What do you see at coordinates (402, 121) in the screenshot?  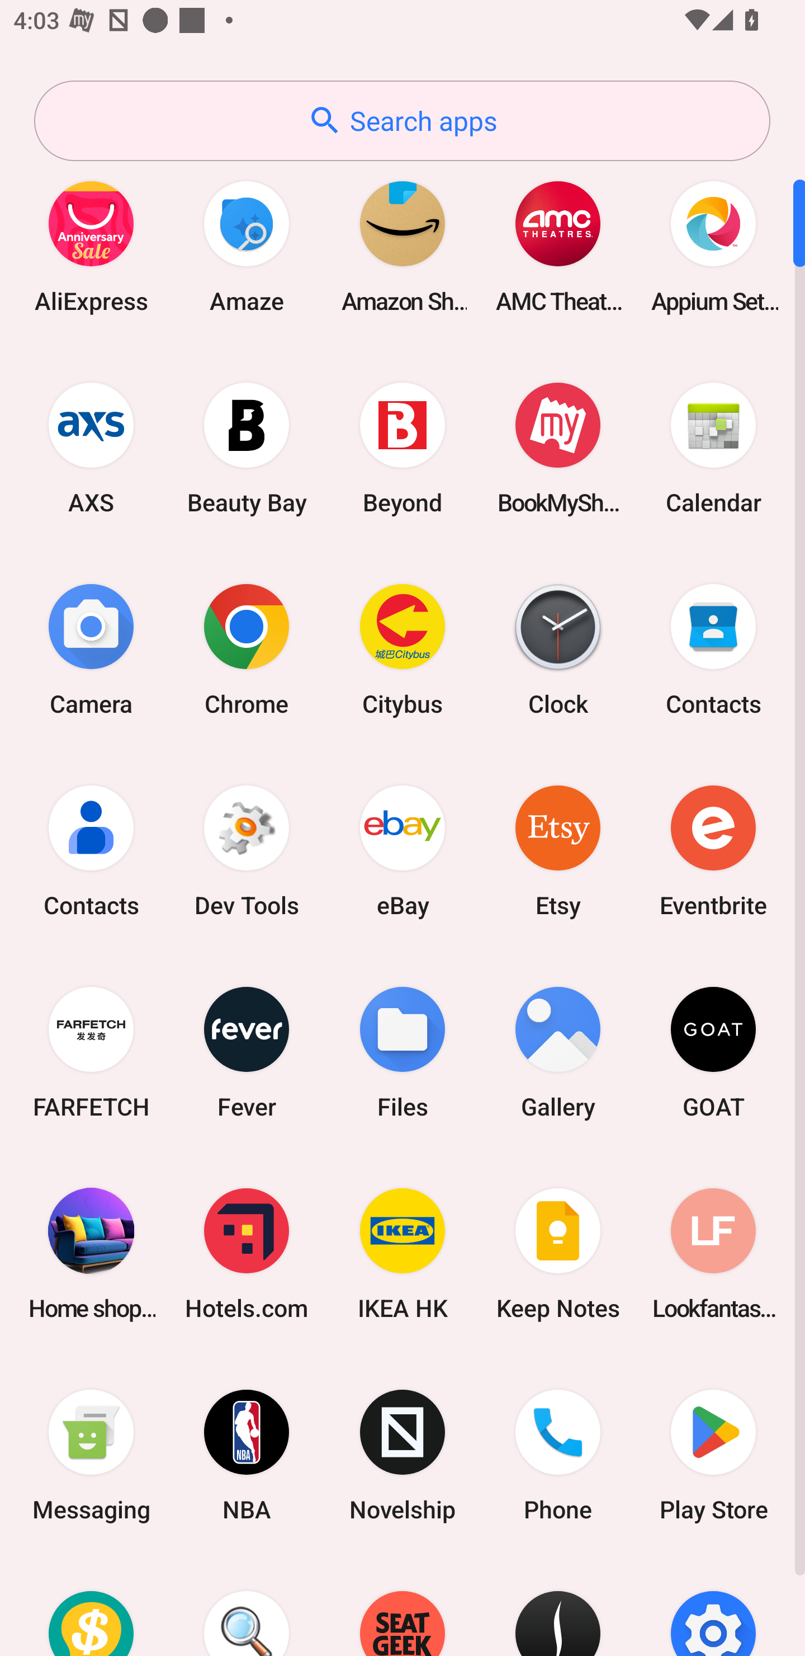 I see `  Search apps` at bounding box center [402, 121].